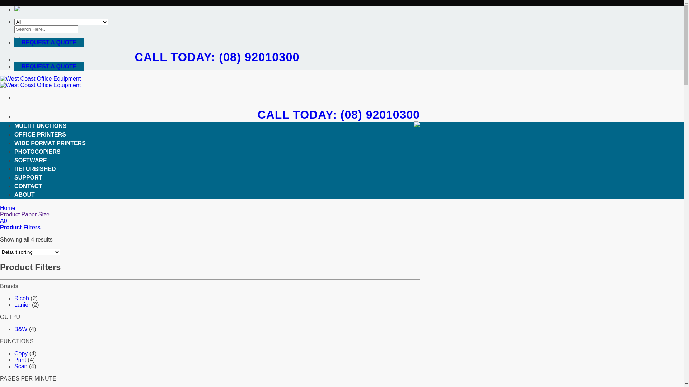 The width and height of the screenshot is (689, 387). Describe the element at coordinates (217, 57) in the screenshot. I see `CALL TODAY: (08) 92010300` at that location.